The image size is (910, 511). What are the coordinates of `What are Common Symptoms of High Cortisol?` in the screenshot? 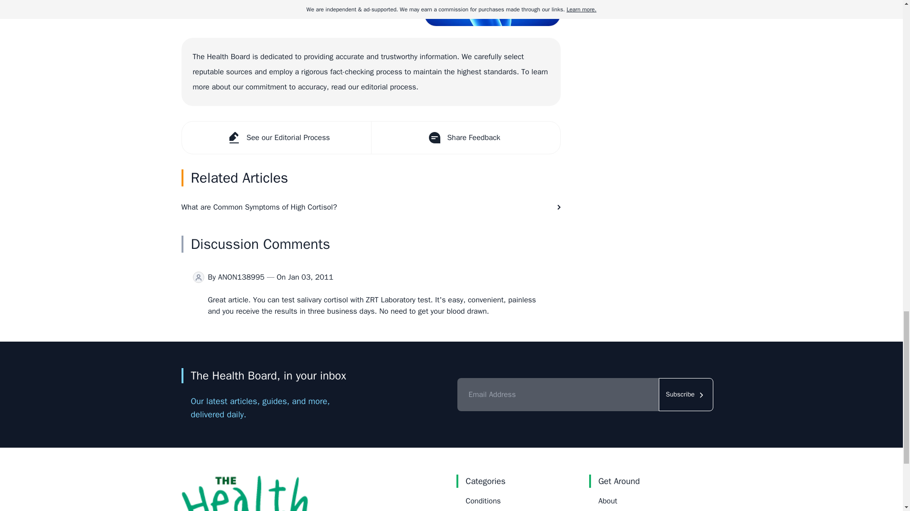 It's located at (371, 207).